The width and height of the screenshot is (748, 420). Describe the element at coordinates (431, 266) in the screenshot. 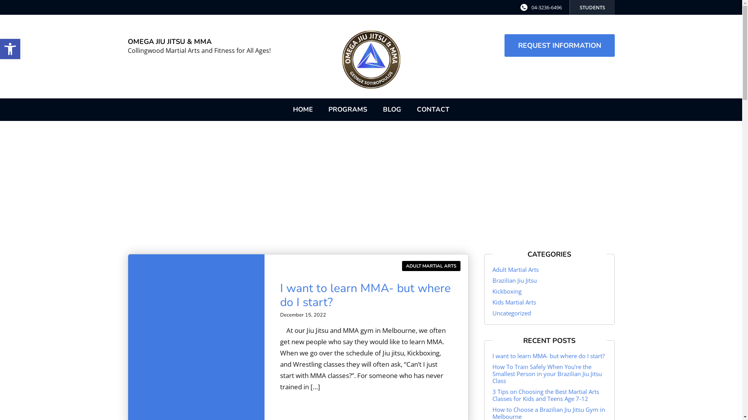

I see `ADULT MARTIAL ARTS` at that location.